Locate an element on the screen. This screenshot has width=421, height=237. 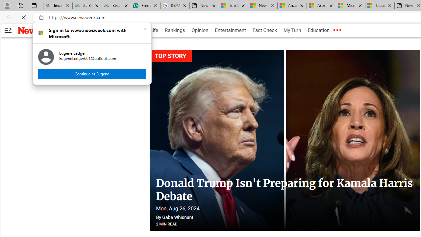
Fact Check is located at coordinates (264, 30).